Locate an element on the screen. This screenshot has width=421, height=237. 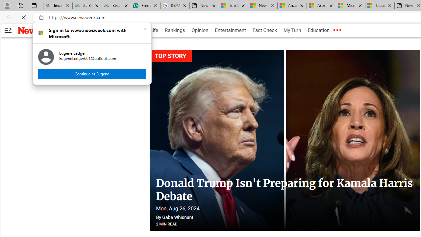
Fact Check is located at coordinates (264, 30).